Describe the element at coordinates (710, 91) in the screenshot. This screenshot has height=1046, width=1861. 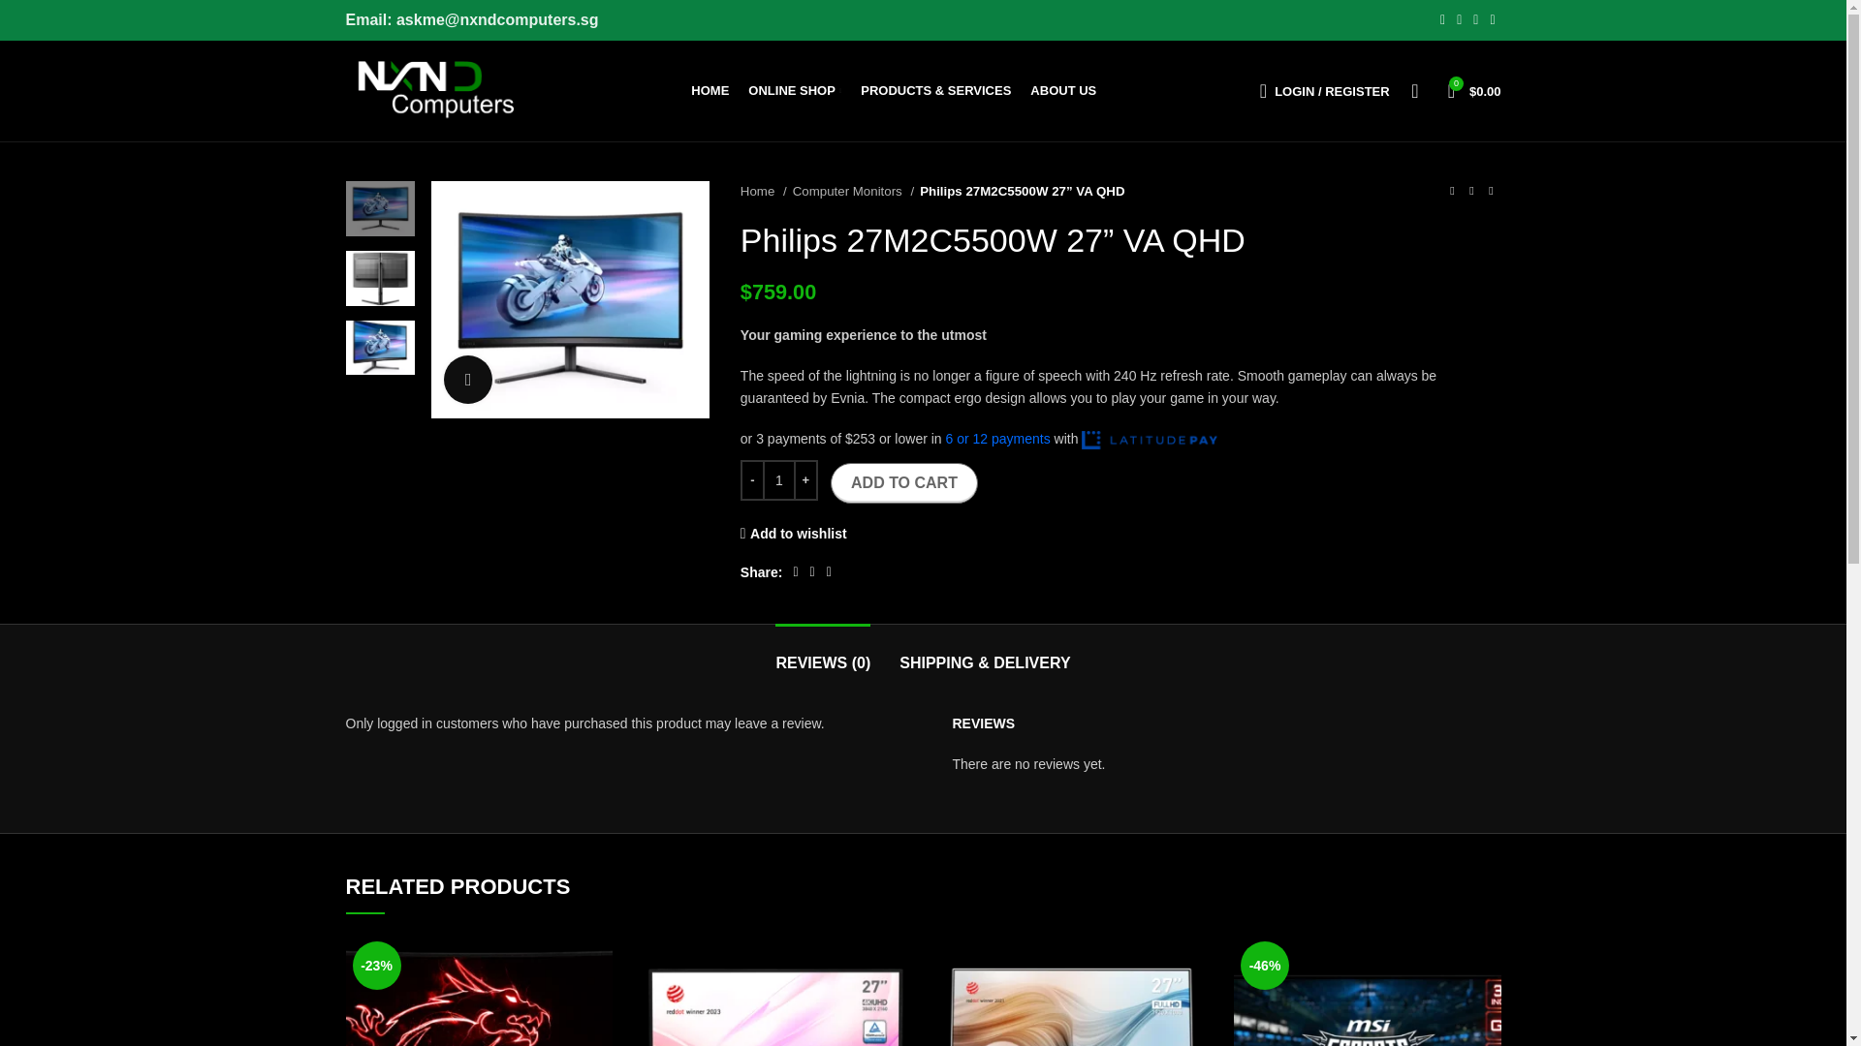
I see `HOME` at that location.